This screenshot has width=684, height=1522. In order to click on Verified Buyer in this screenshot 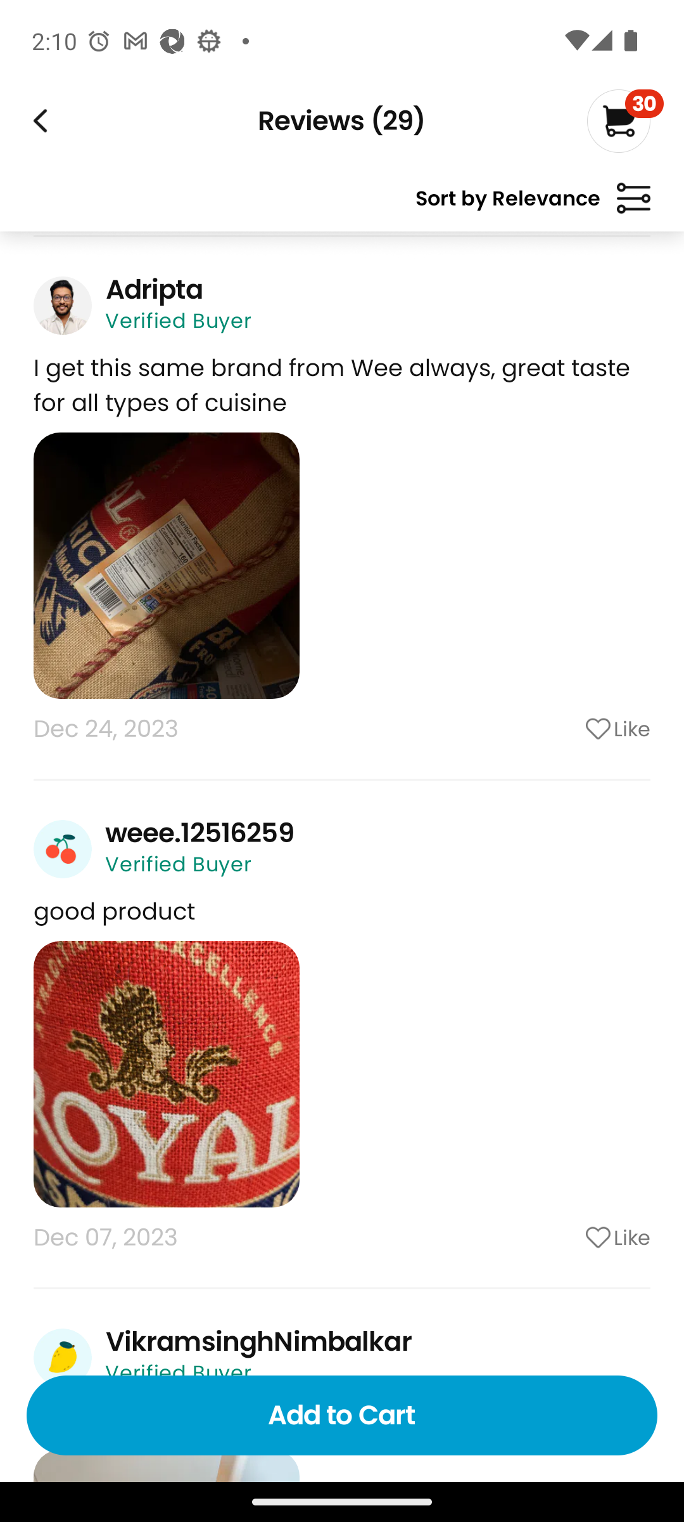, I will do `click(179, 320)`.